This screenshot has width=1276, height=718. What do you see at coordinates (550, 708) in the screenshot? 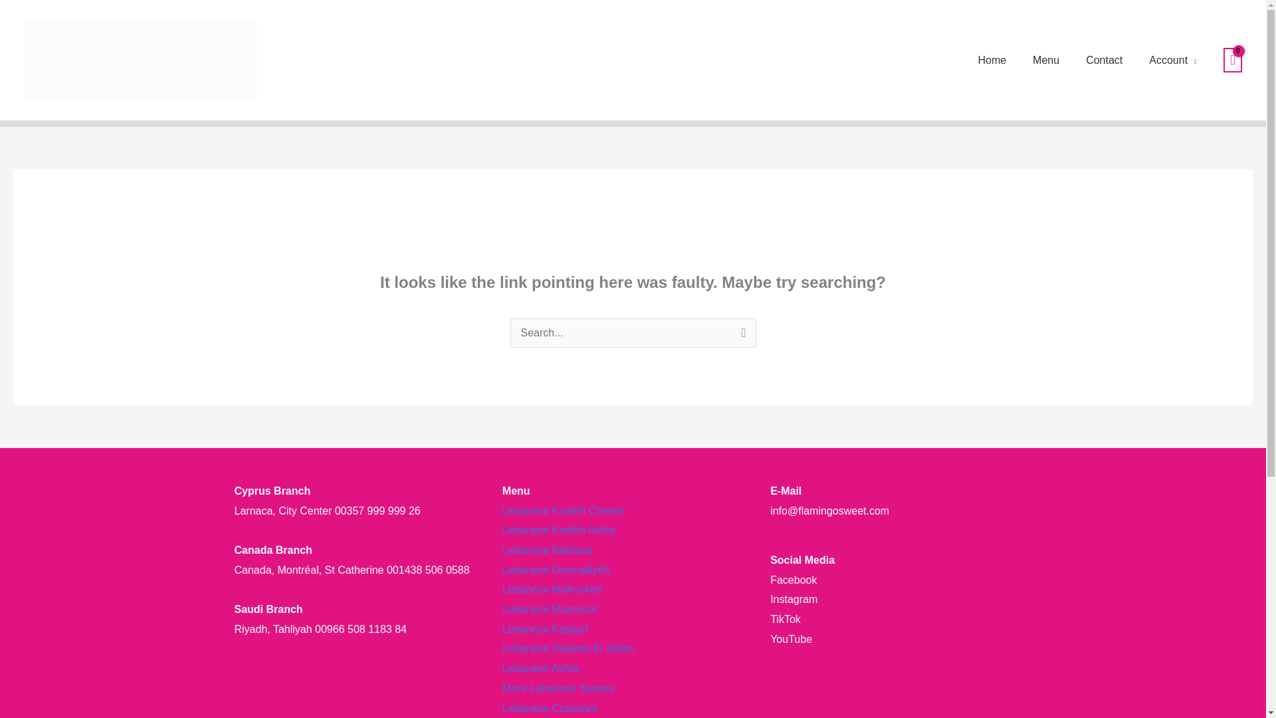
I see `Lebanese Croissant` at bounding box center [550, 708].